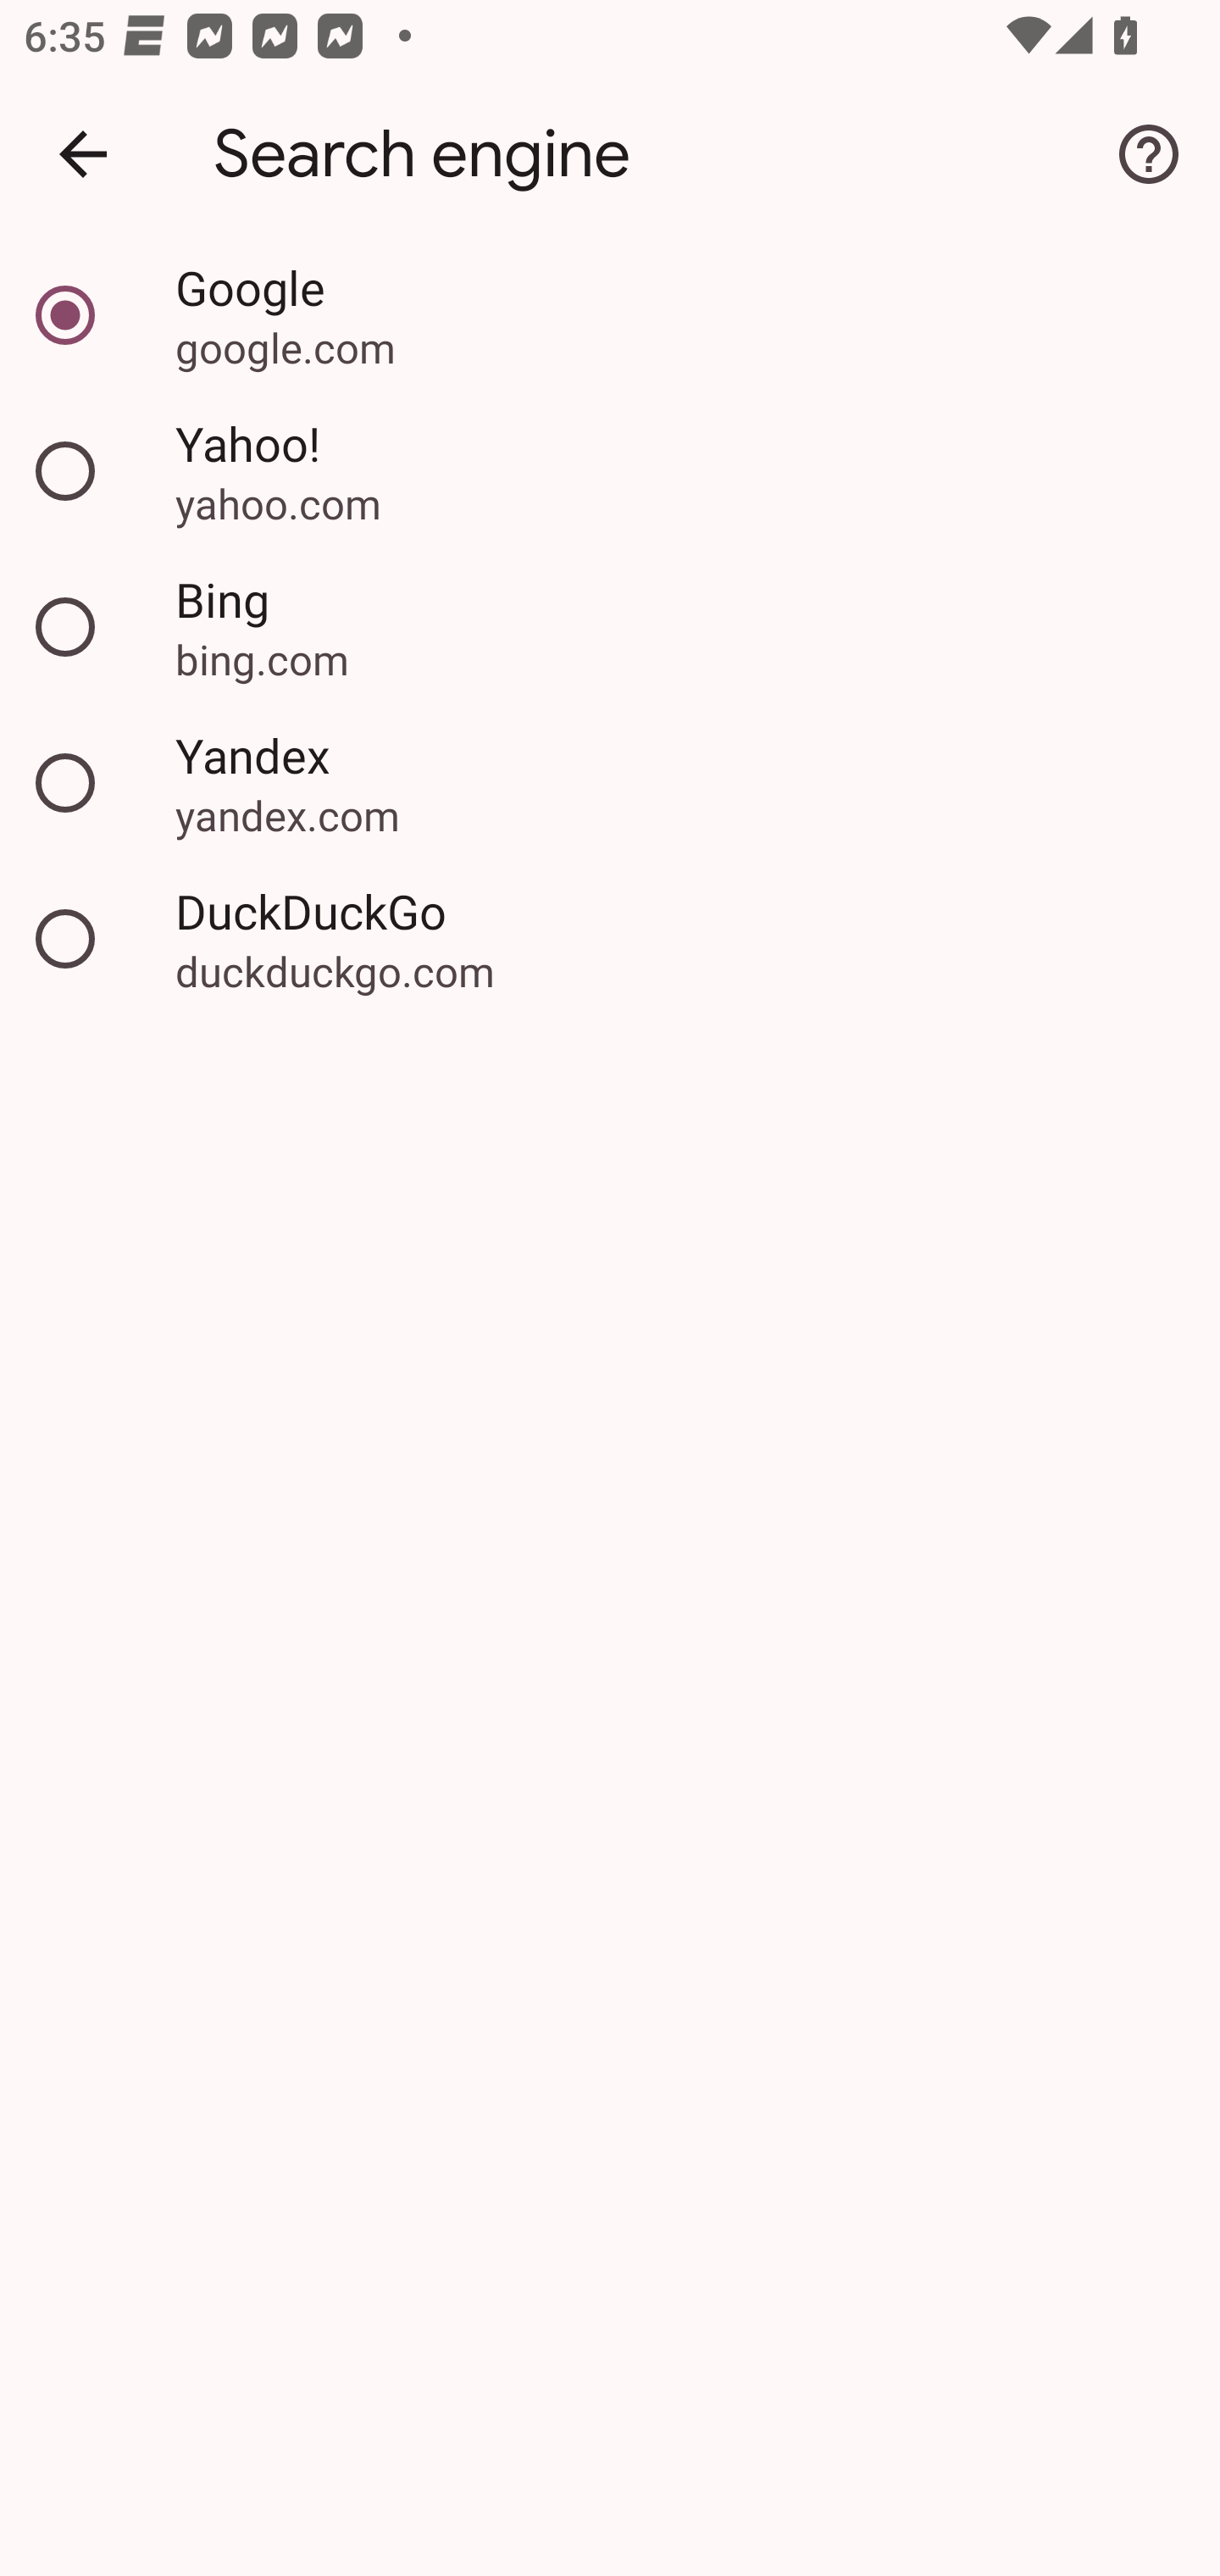 This screenshot has height=2576, width=1220. What do you see at coordinates (610, 627) in the screenshot?
I see `Bing bing.com` at bounding box center [610, 627].